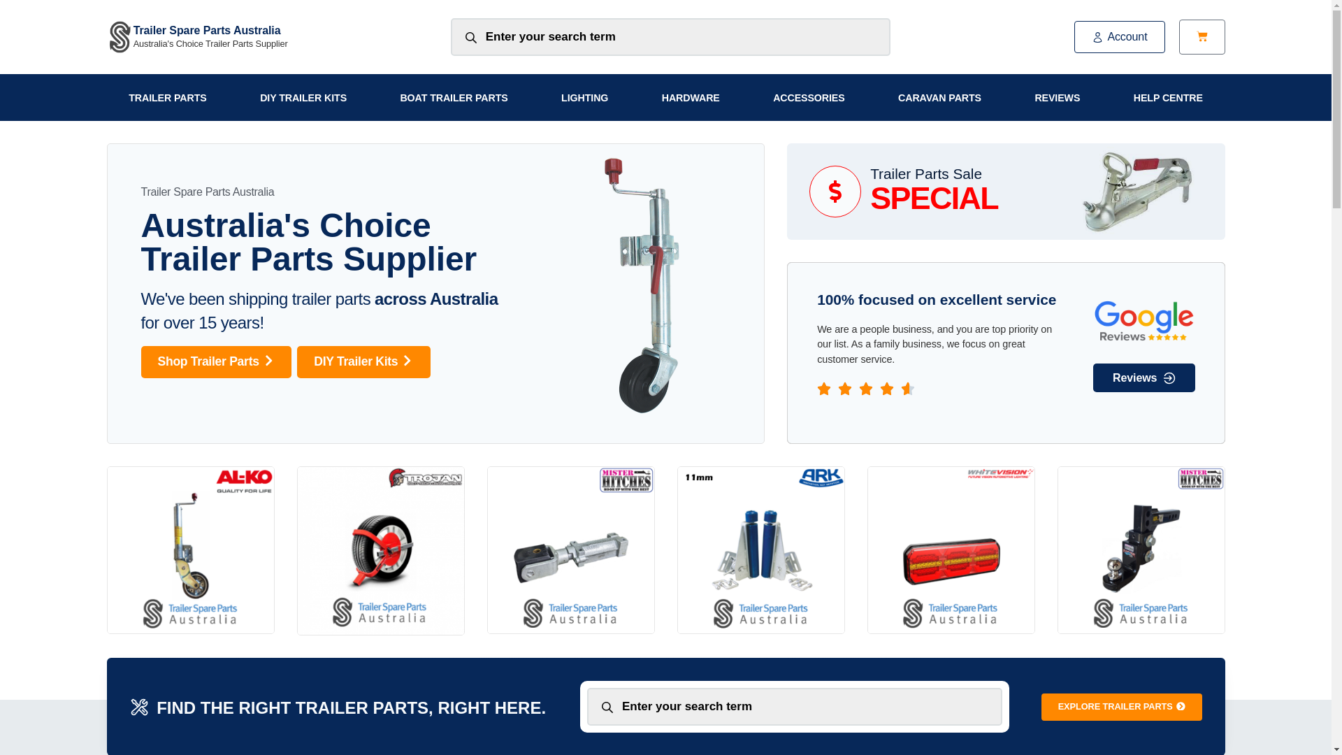 The height and width of the screenshot is (755, 1342). Describe the element at coordinates (454, 96) in the screenshot. I see `BOAT TRAILER PARTS` at that location.